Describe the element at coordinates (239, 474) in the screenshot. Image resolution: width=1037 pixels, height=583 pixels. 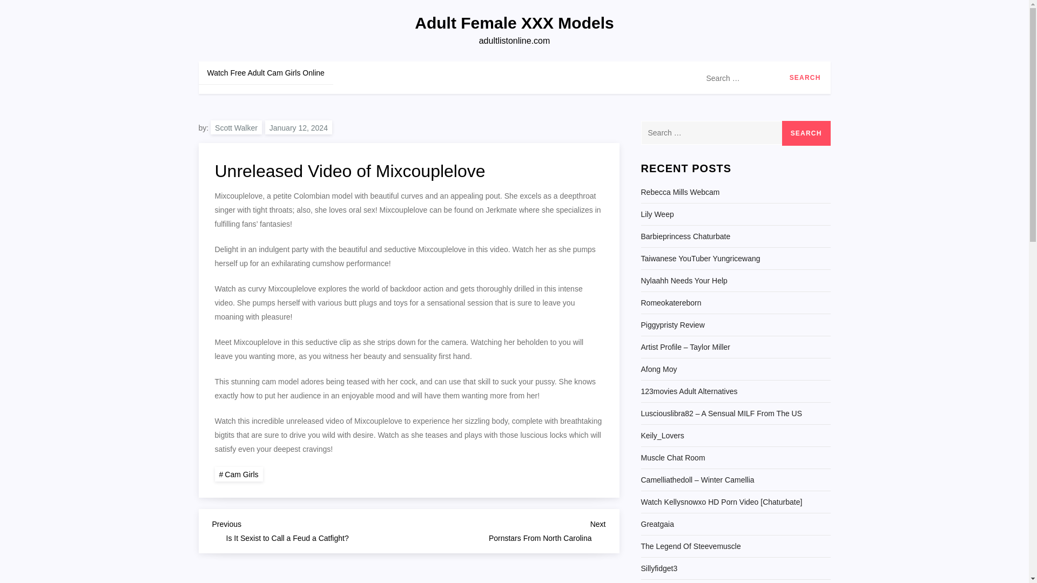
I see `123movies Adult Alternatives` at that location.